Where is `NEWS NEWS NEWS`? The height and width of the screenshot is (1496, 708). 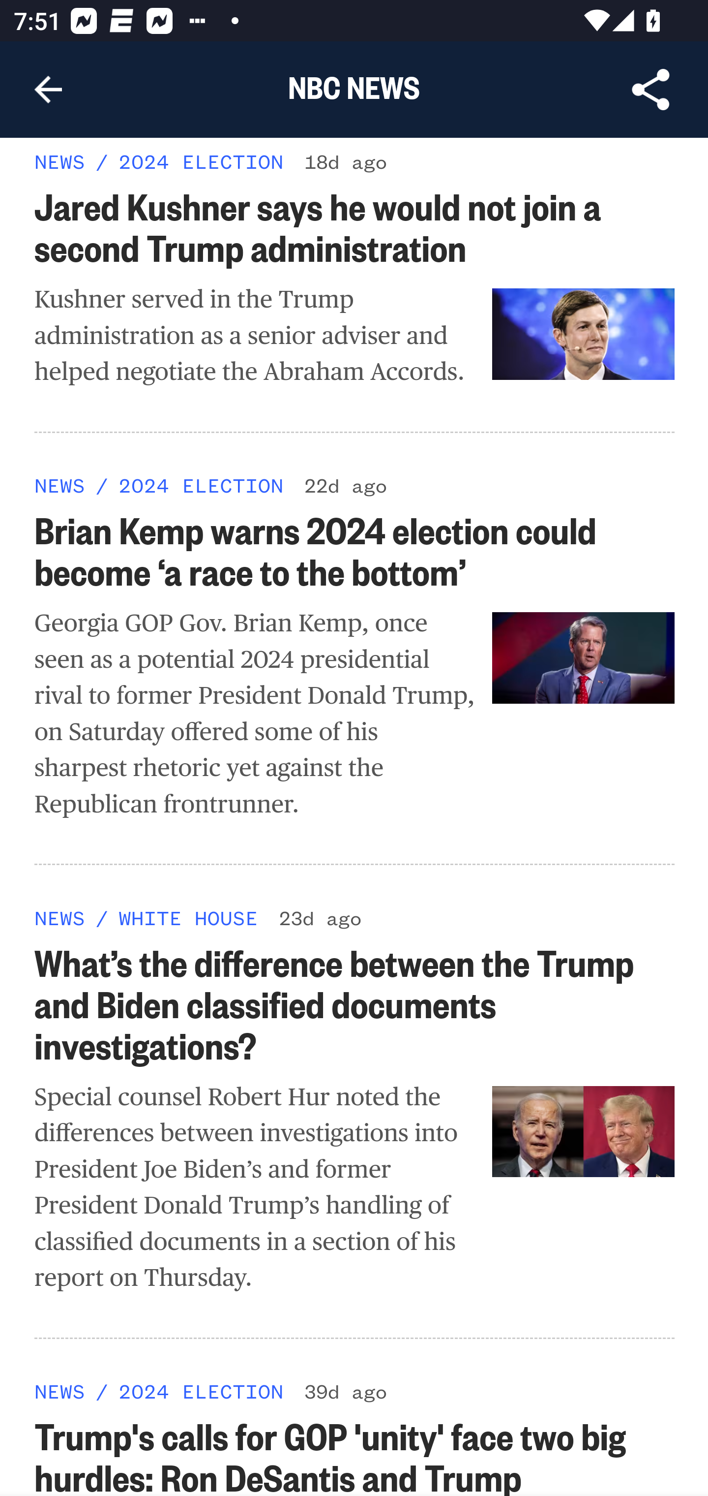 NEWS NEWS NEWS is located at coordinates (60, 1392).